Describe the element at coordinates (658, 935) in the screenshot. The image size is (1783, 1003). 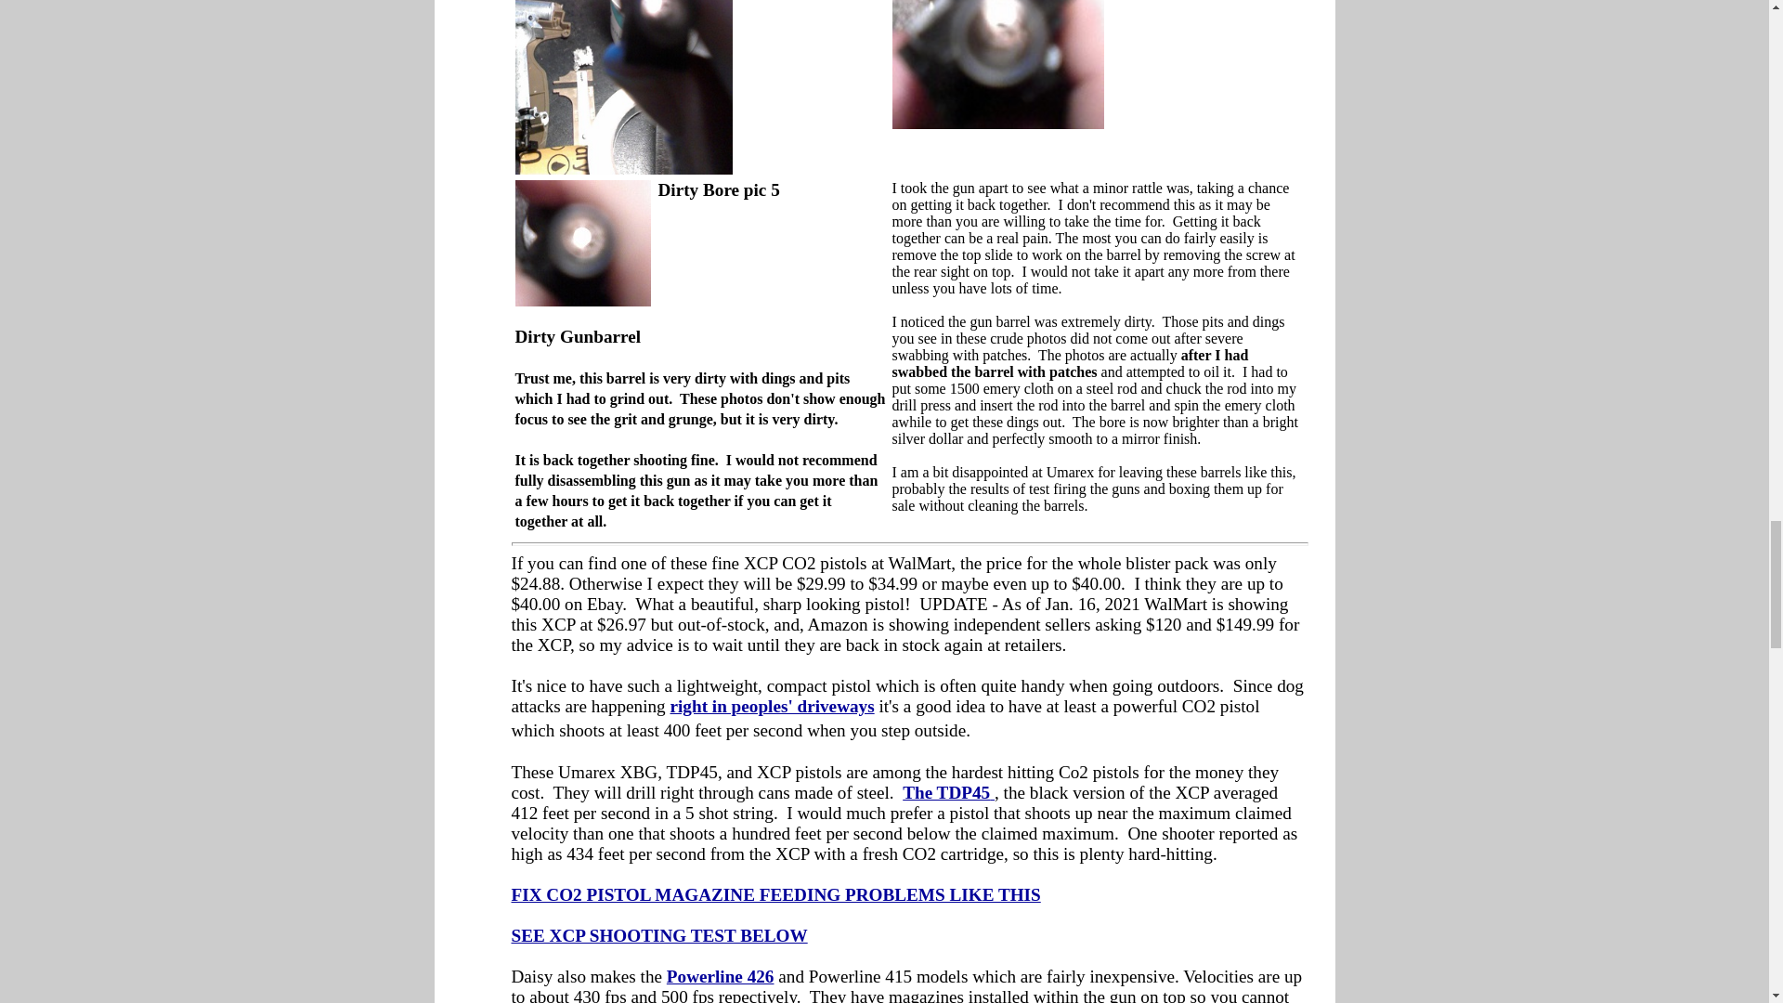
I see `SEE XCP SHOOTING TEST BELOW` at that location.